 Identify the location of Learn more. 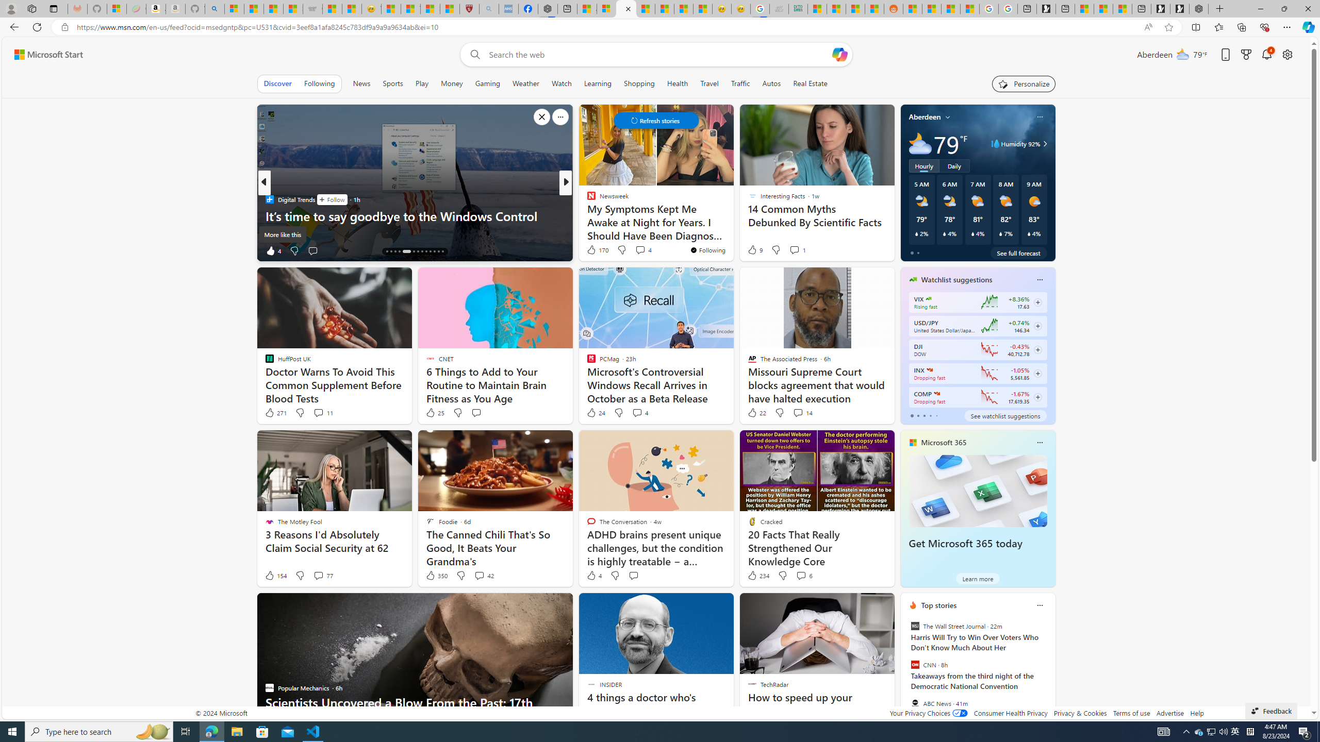
(978, 578).